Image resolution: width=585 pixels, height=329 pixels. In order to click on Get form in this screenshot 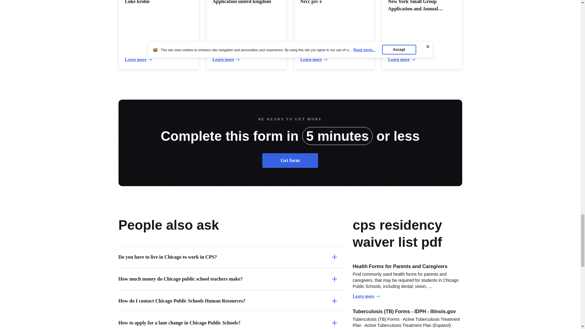, I will do `click(290, 160)`.